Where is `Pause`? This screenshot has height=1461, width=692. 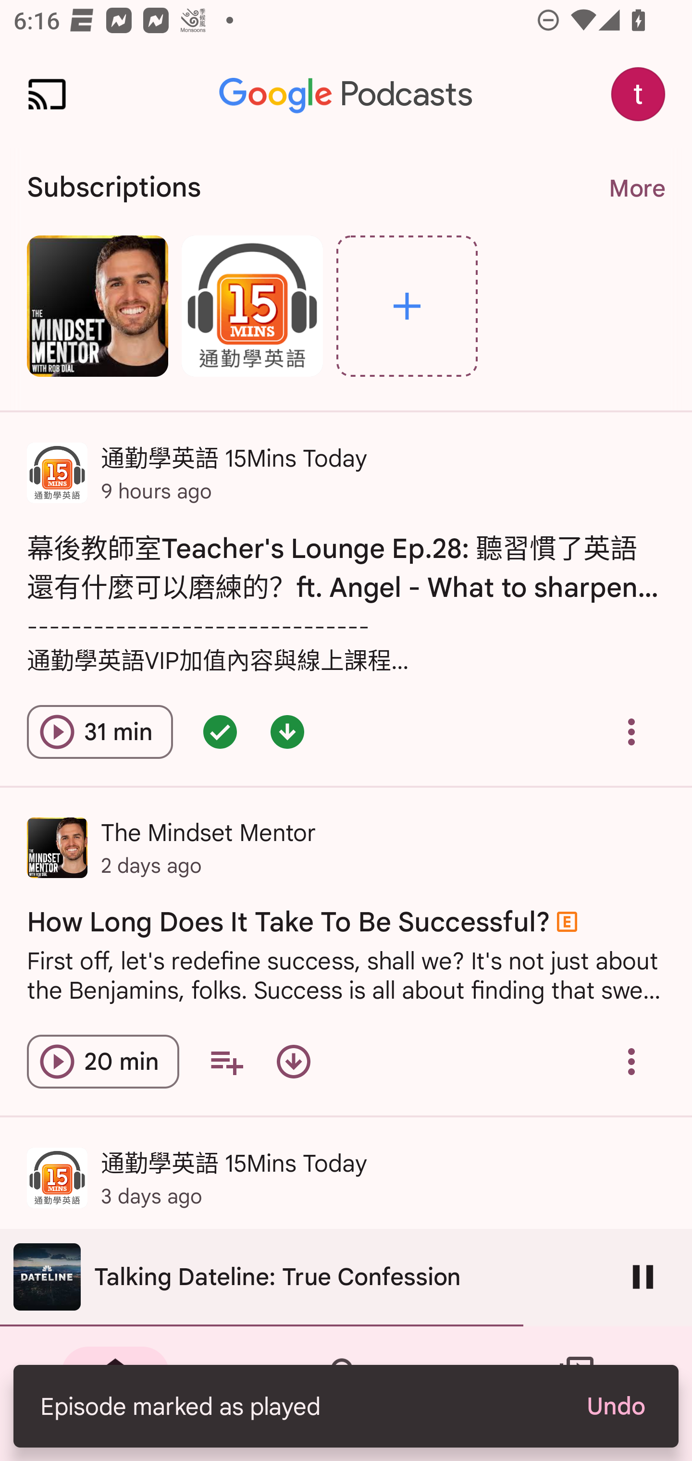
Pause is located at coordinates (643, 1276).